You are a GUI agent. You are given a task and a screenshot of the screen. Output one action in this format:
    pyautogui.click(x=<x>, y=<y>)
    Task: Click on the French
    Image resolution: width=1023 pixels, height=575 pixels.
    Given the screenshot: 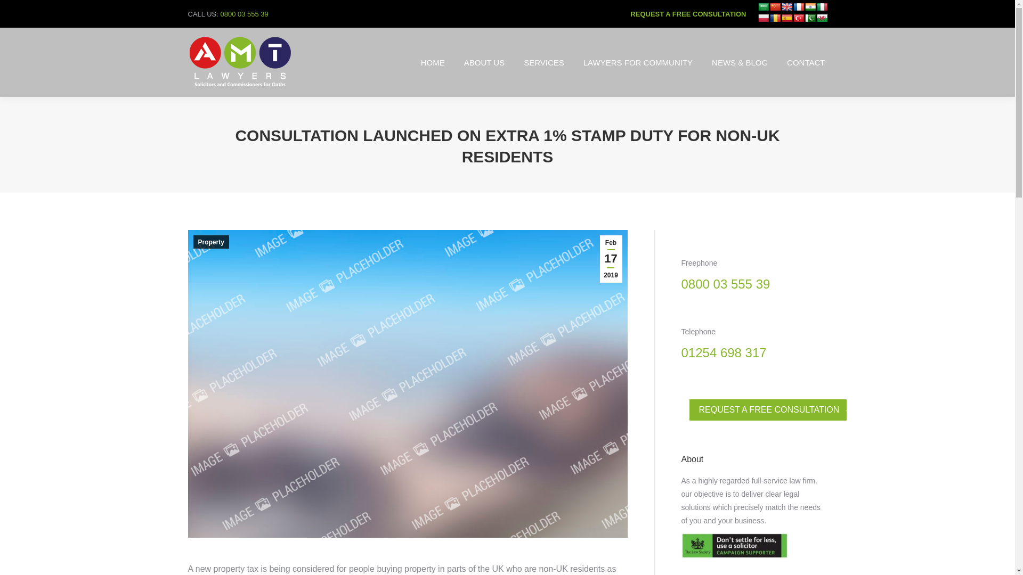 What is the action you would take?
    pyautogui.click(x=798, y=6)
    